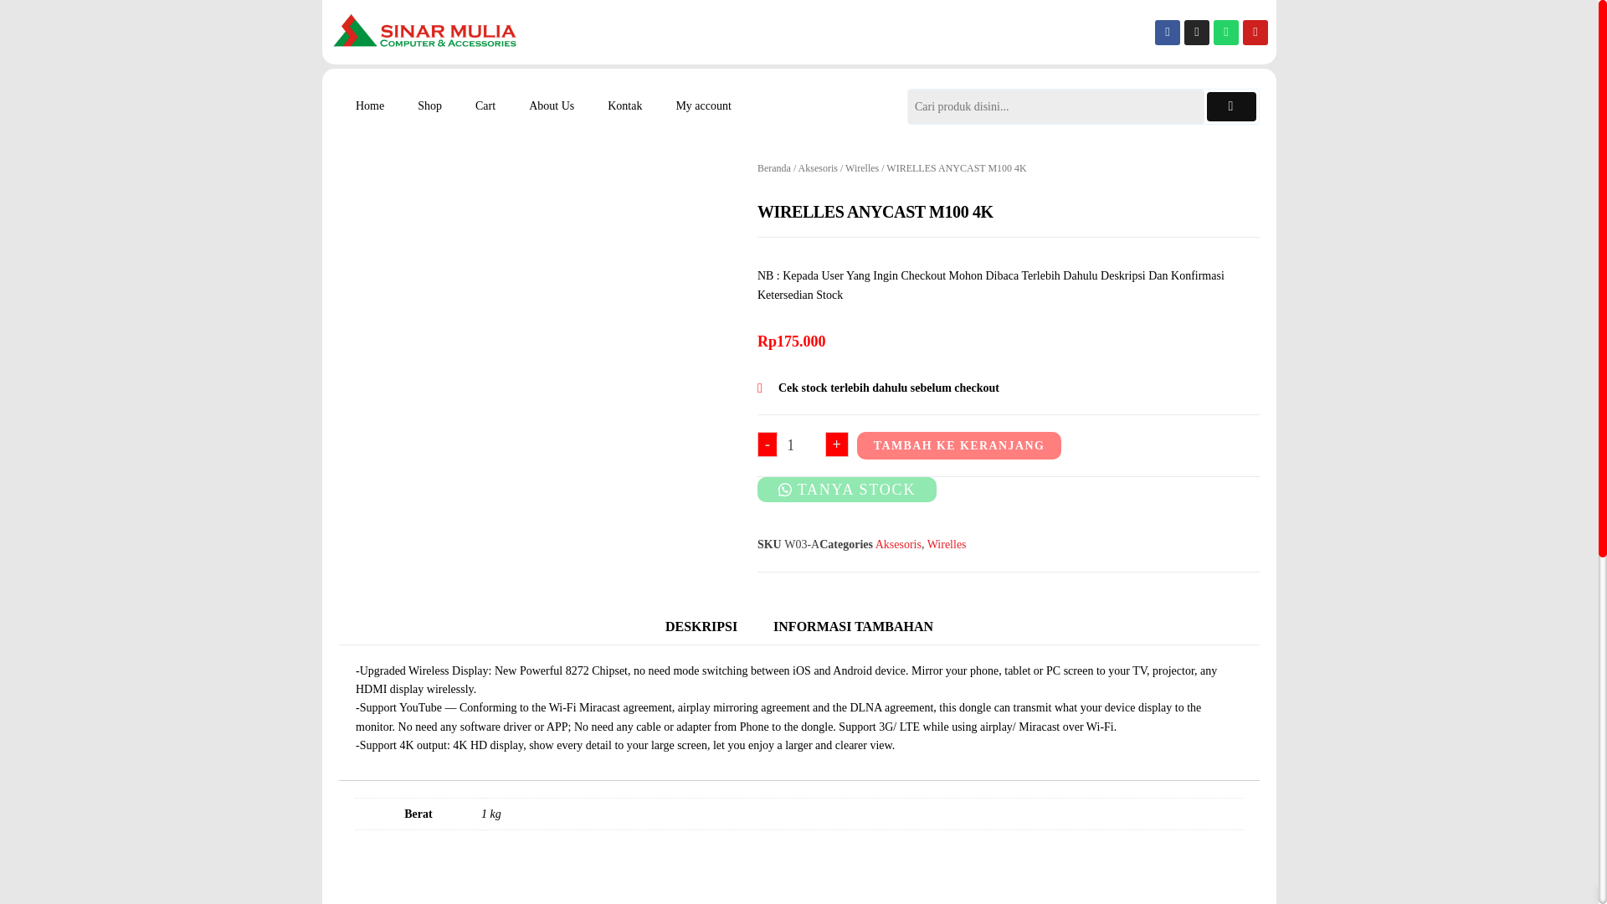 The width and height of the screenshot is (1607, 904). What do you see at coordinates (797, 445) in the screenshot?
I see `1` at bounding box center [797, 445].